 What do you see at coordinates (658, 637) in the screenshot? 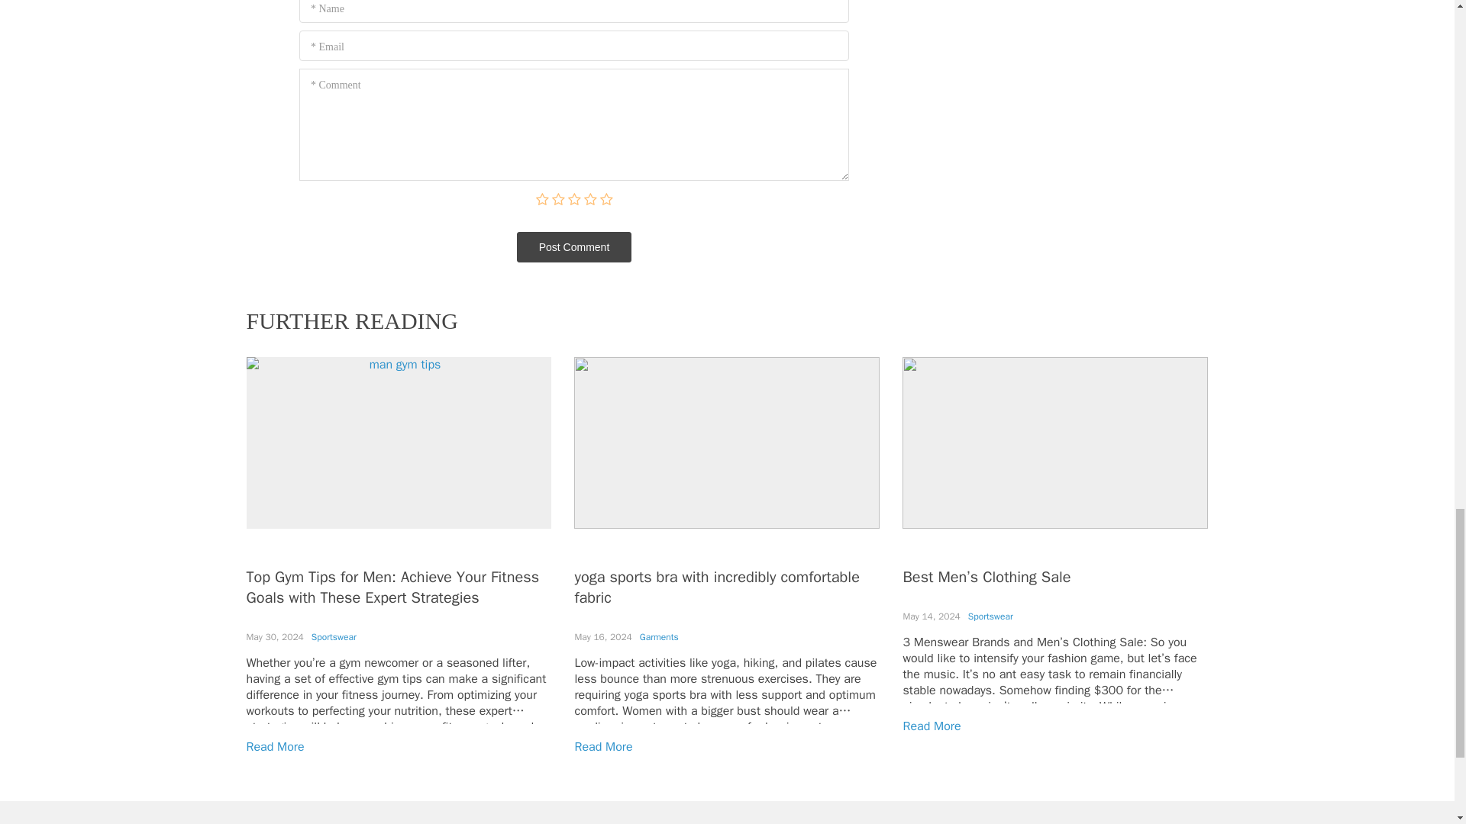
I see `Garments` at bounding box center [658, 637].